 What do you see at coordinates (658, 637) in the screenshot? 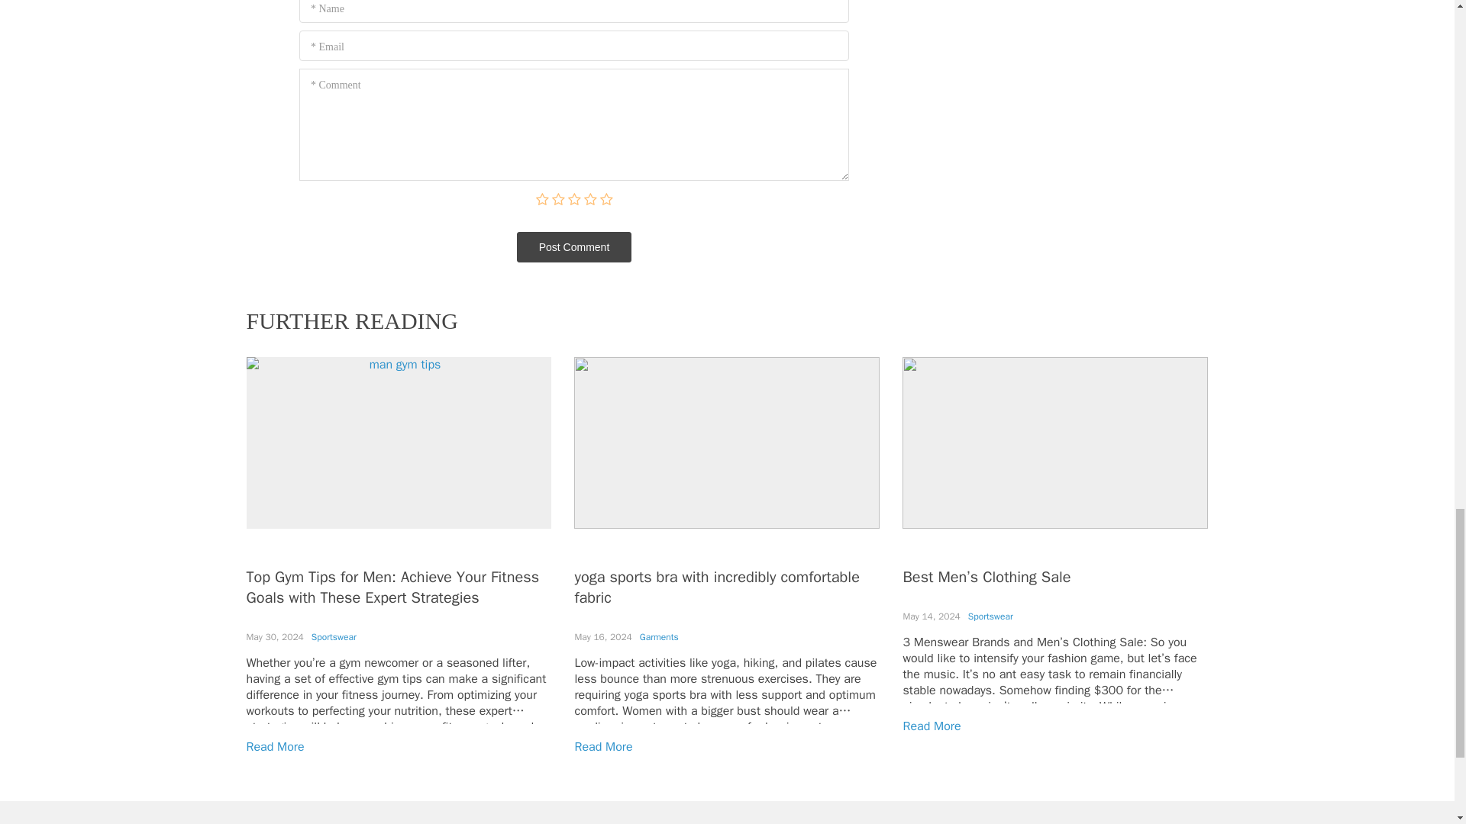
I see `Garments` at bounding box center [658, 637].